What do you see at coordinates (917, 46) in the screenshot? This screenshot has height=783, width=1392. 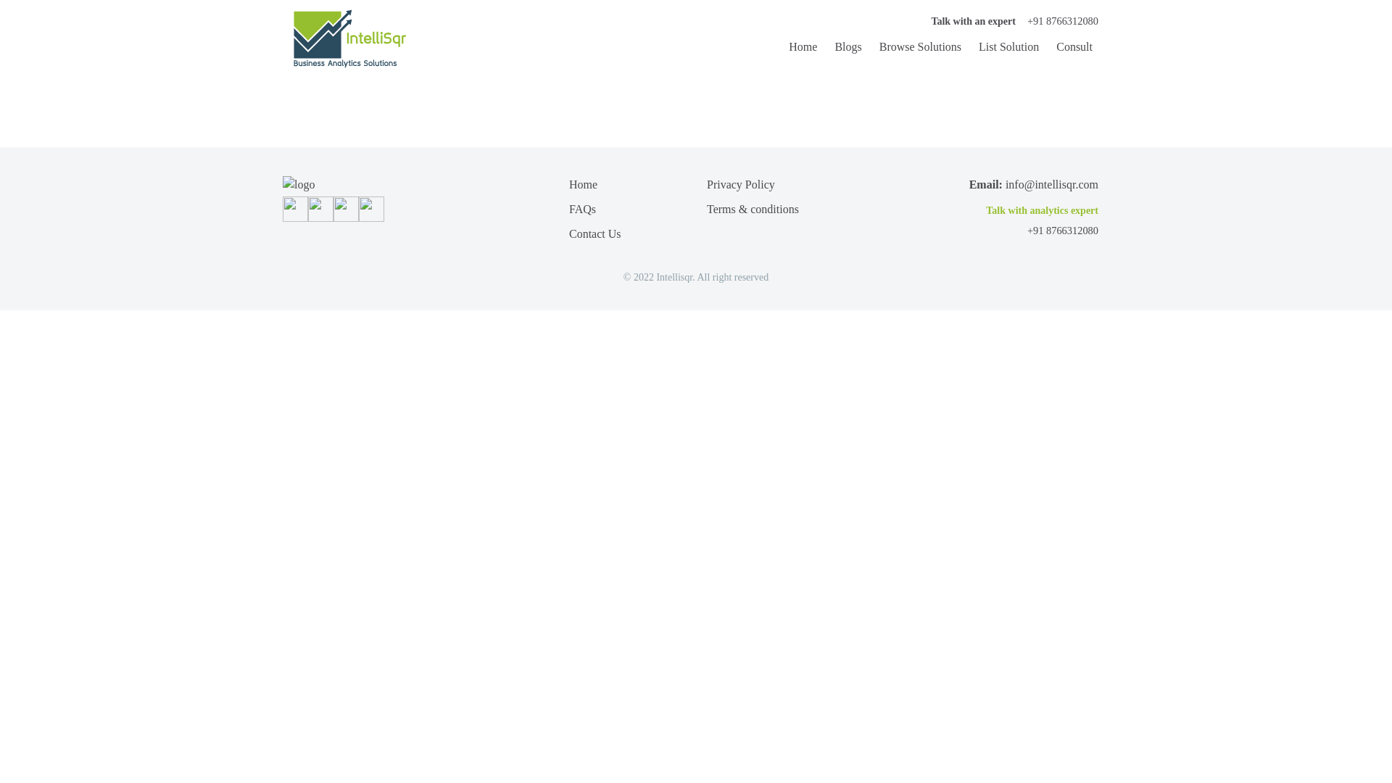 I see `Browse Solutions` at bounding box center [917, 46].